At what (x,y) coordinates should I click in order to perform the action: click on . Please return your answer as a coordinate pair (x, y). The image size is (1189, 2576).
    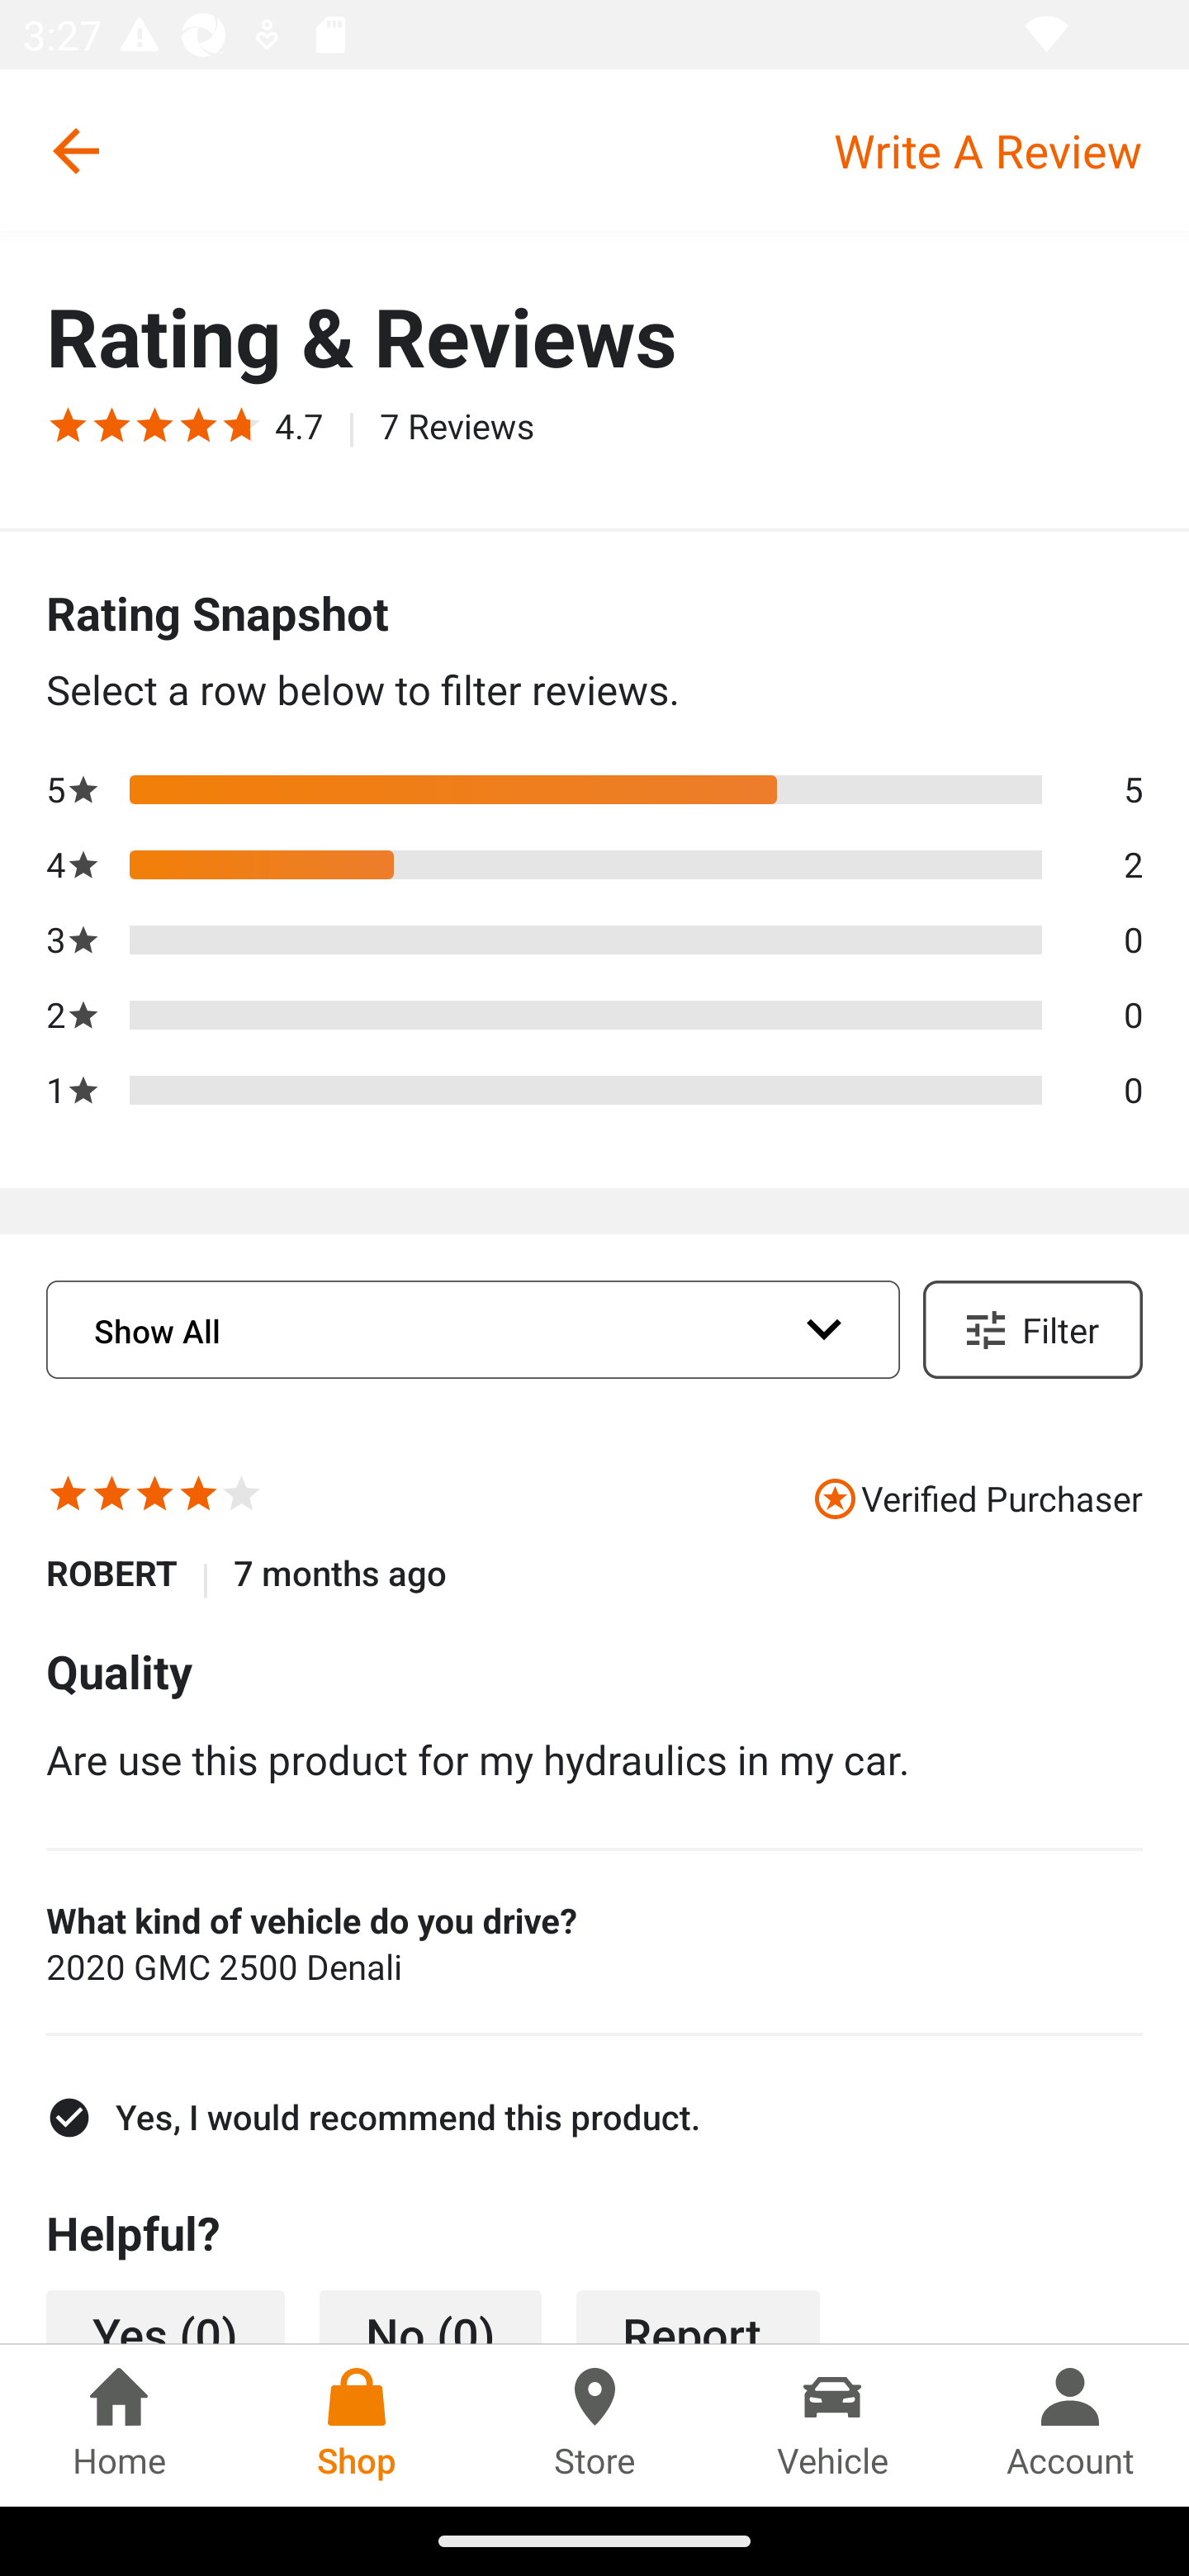
    Looking at the image, I should click on (111, 1498).